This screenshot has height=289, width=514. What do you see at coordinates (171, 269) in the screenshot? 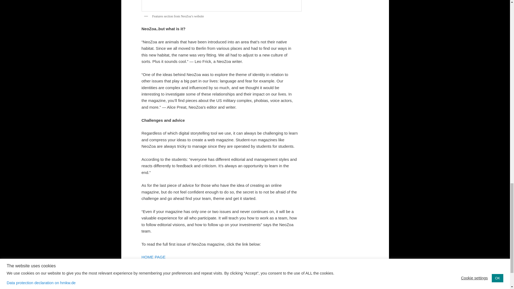
I see `Projects` at bounding box center [171, 269].